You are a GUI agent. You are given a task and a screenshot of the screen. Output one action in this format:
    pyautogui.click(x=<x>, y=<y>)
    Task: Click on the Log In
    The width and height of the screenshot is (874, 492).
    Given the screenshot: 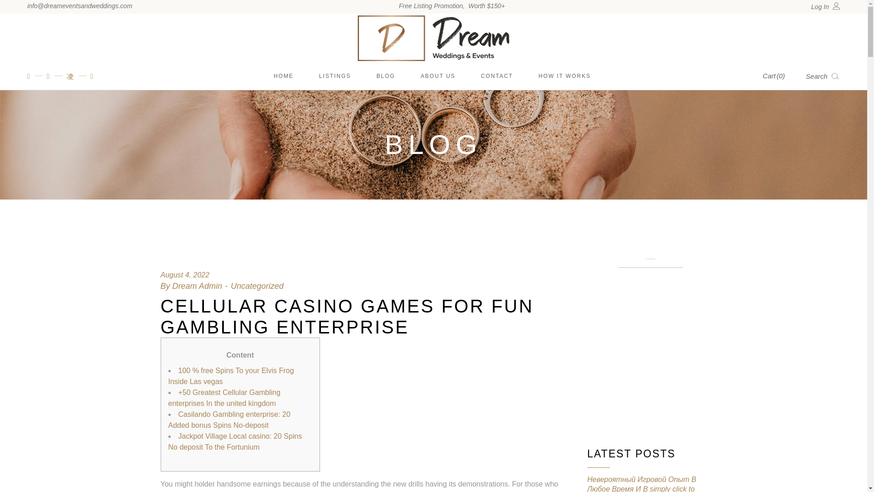 What is the action you would take?
    pyautogui.click(x=825, y=6)
    